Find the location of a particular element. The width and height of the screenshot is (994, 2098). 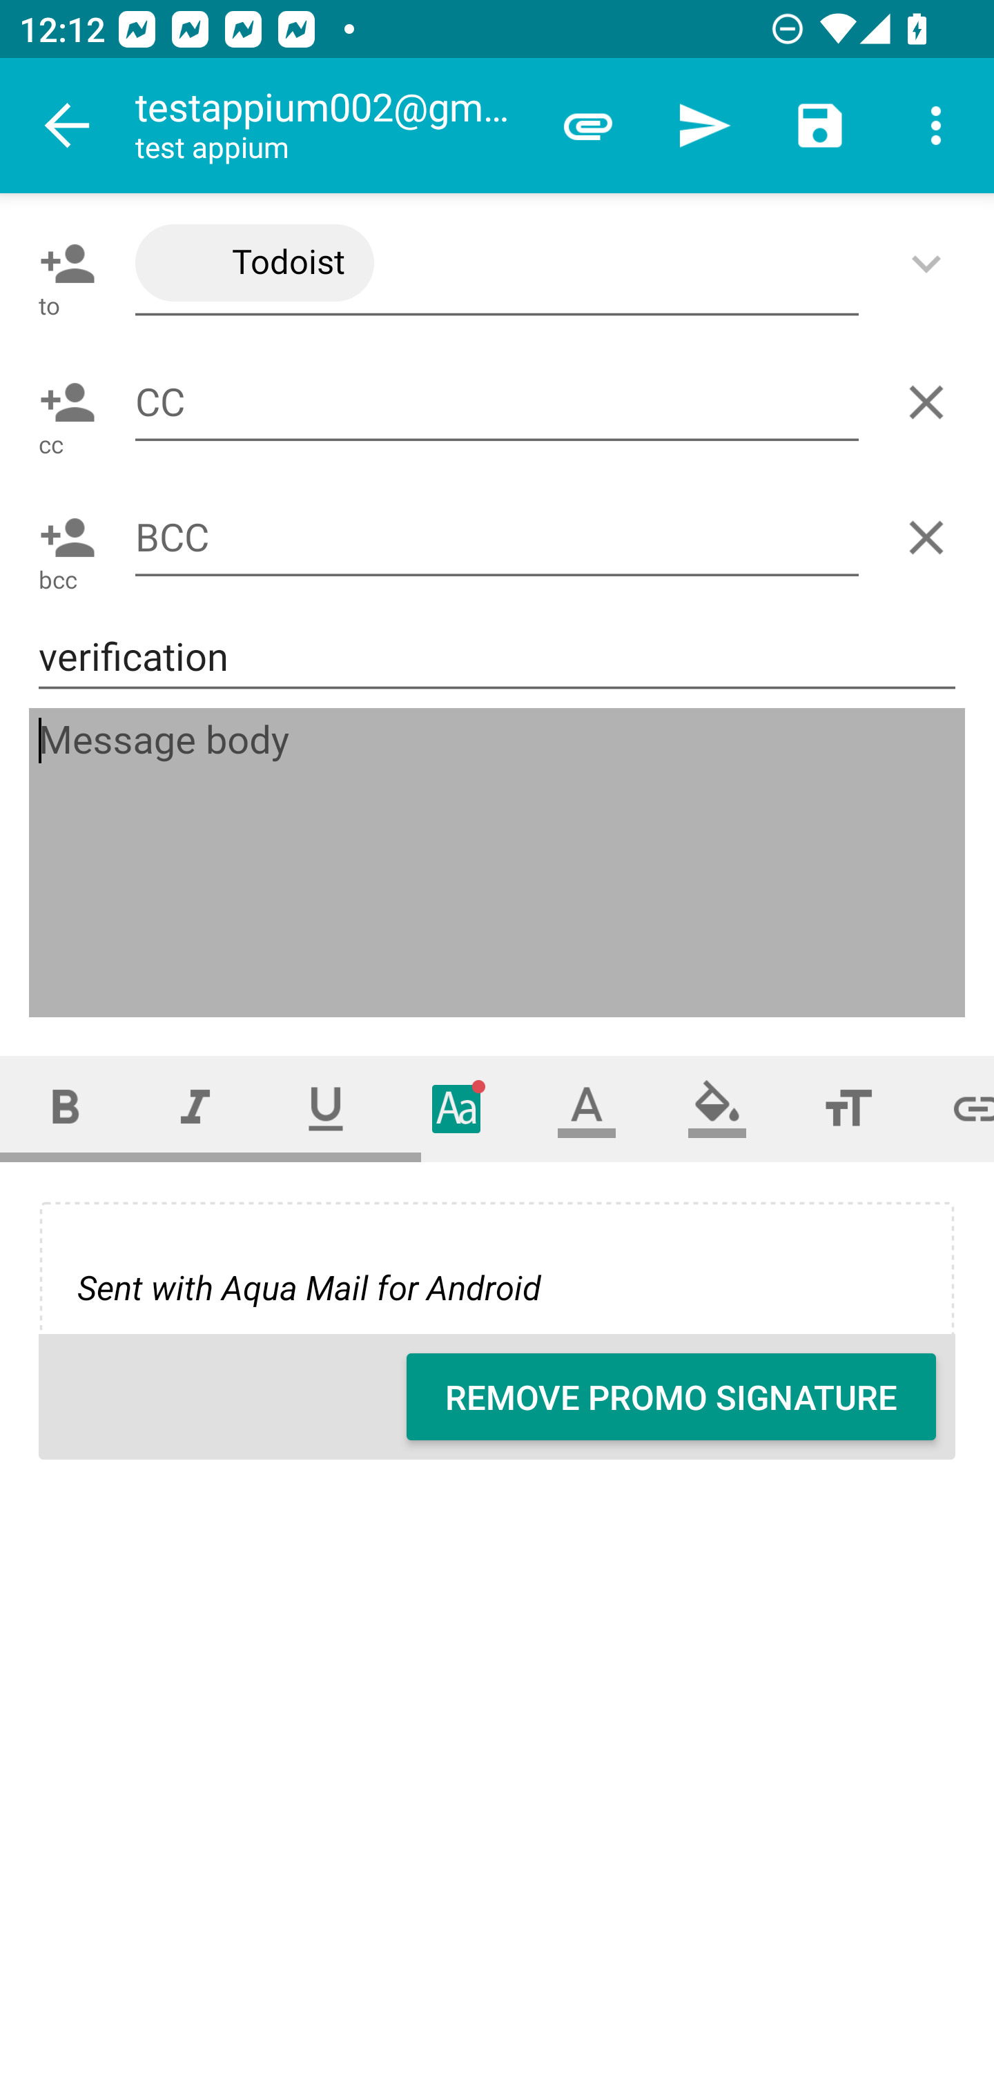

Delete is located at coordinates (931, 537).